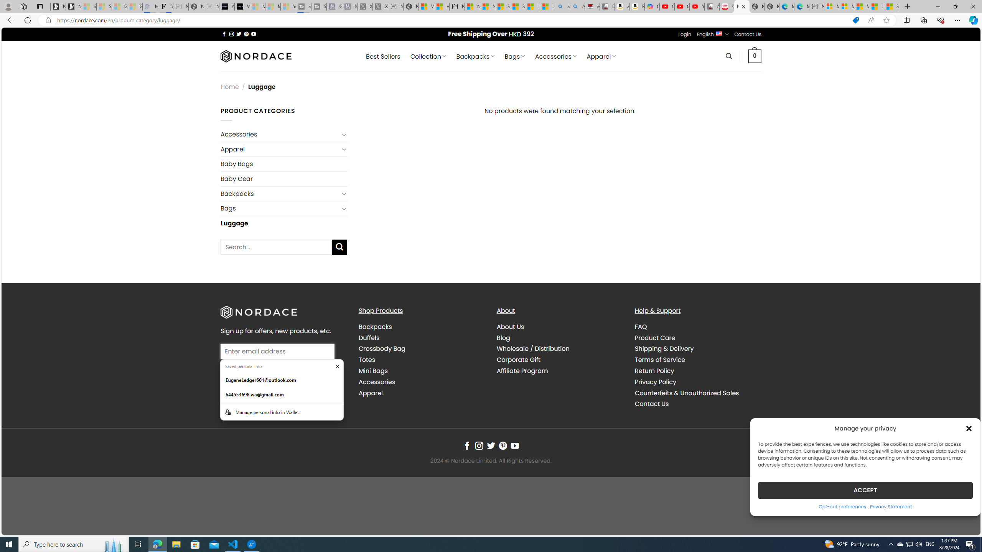 This screenshot has height=552, width=982. What do you see at coordinates (284, 223) in the screenshot?
I see `Luggage` at bounding box center [284, 223].